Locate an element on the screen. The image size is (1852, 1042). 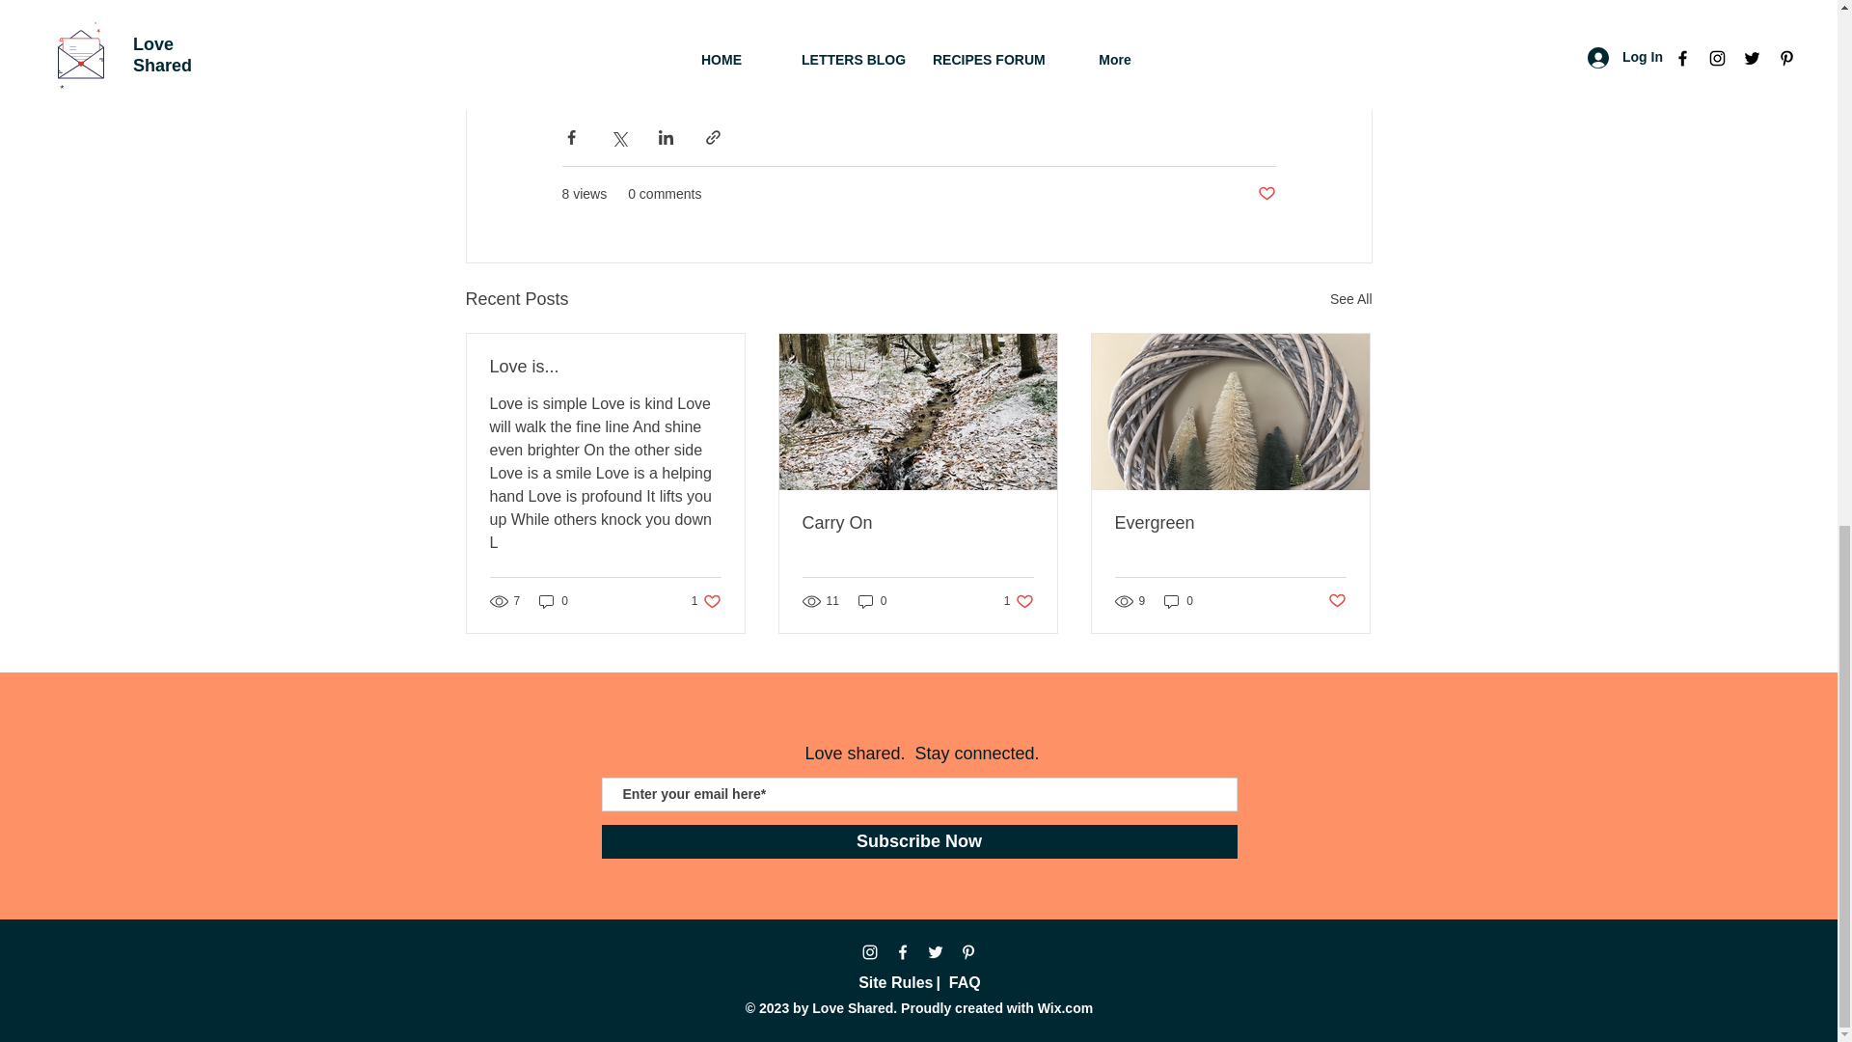
Post not marked as liked is located at coordinates (1019, 600).